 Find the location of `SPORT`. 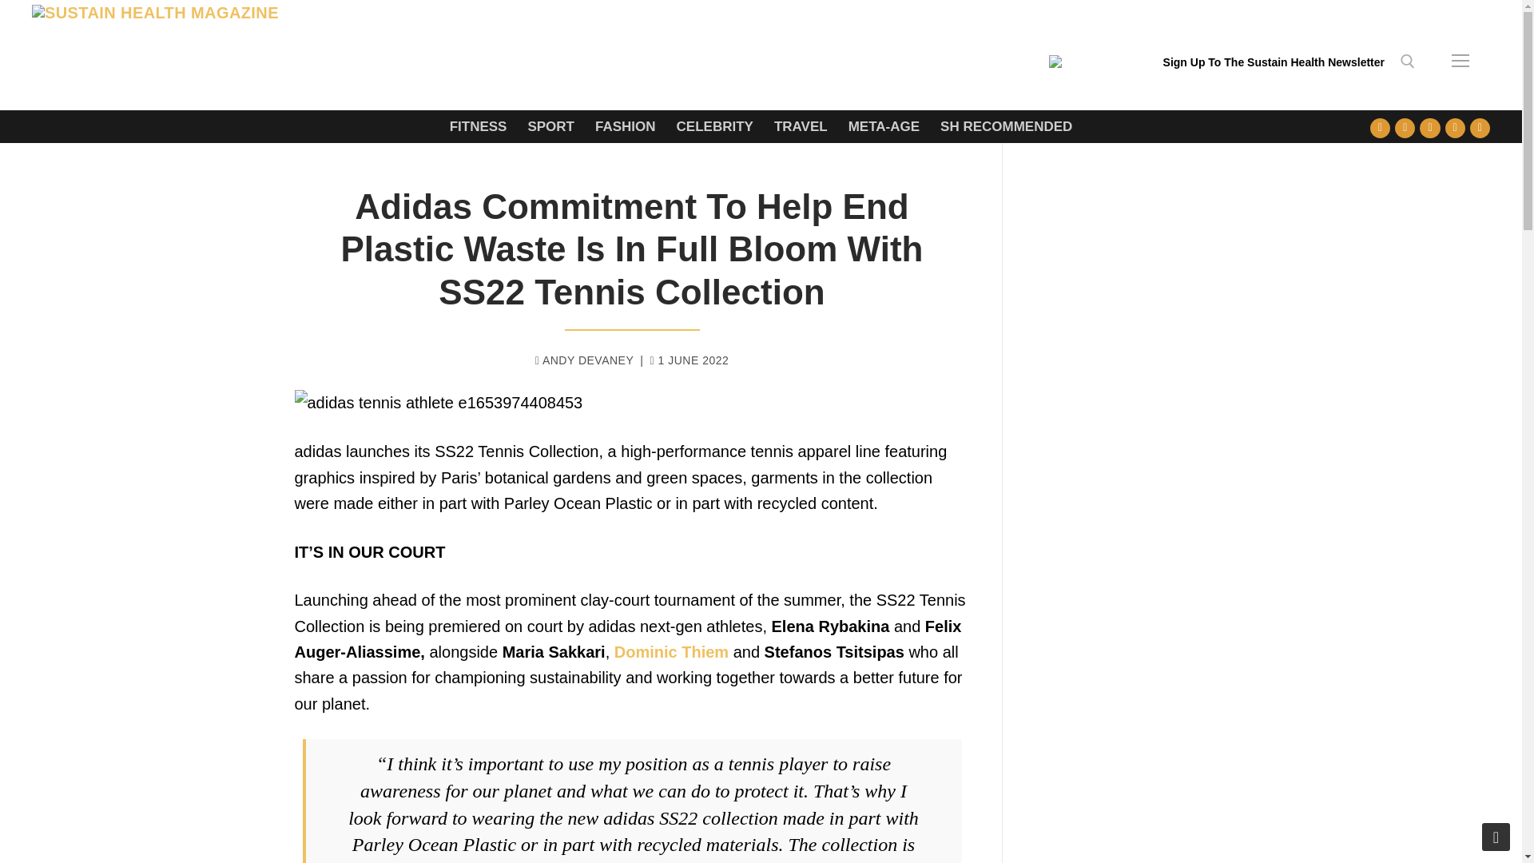

SPORT is located at coordinates (550, 126).